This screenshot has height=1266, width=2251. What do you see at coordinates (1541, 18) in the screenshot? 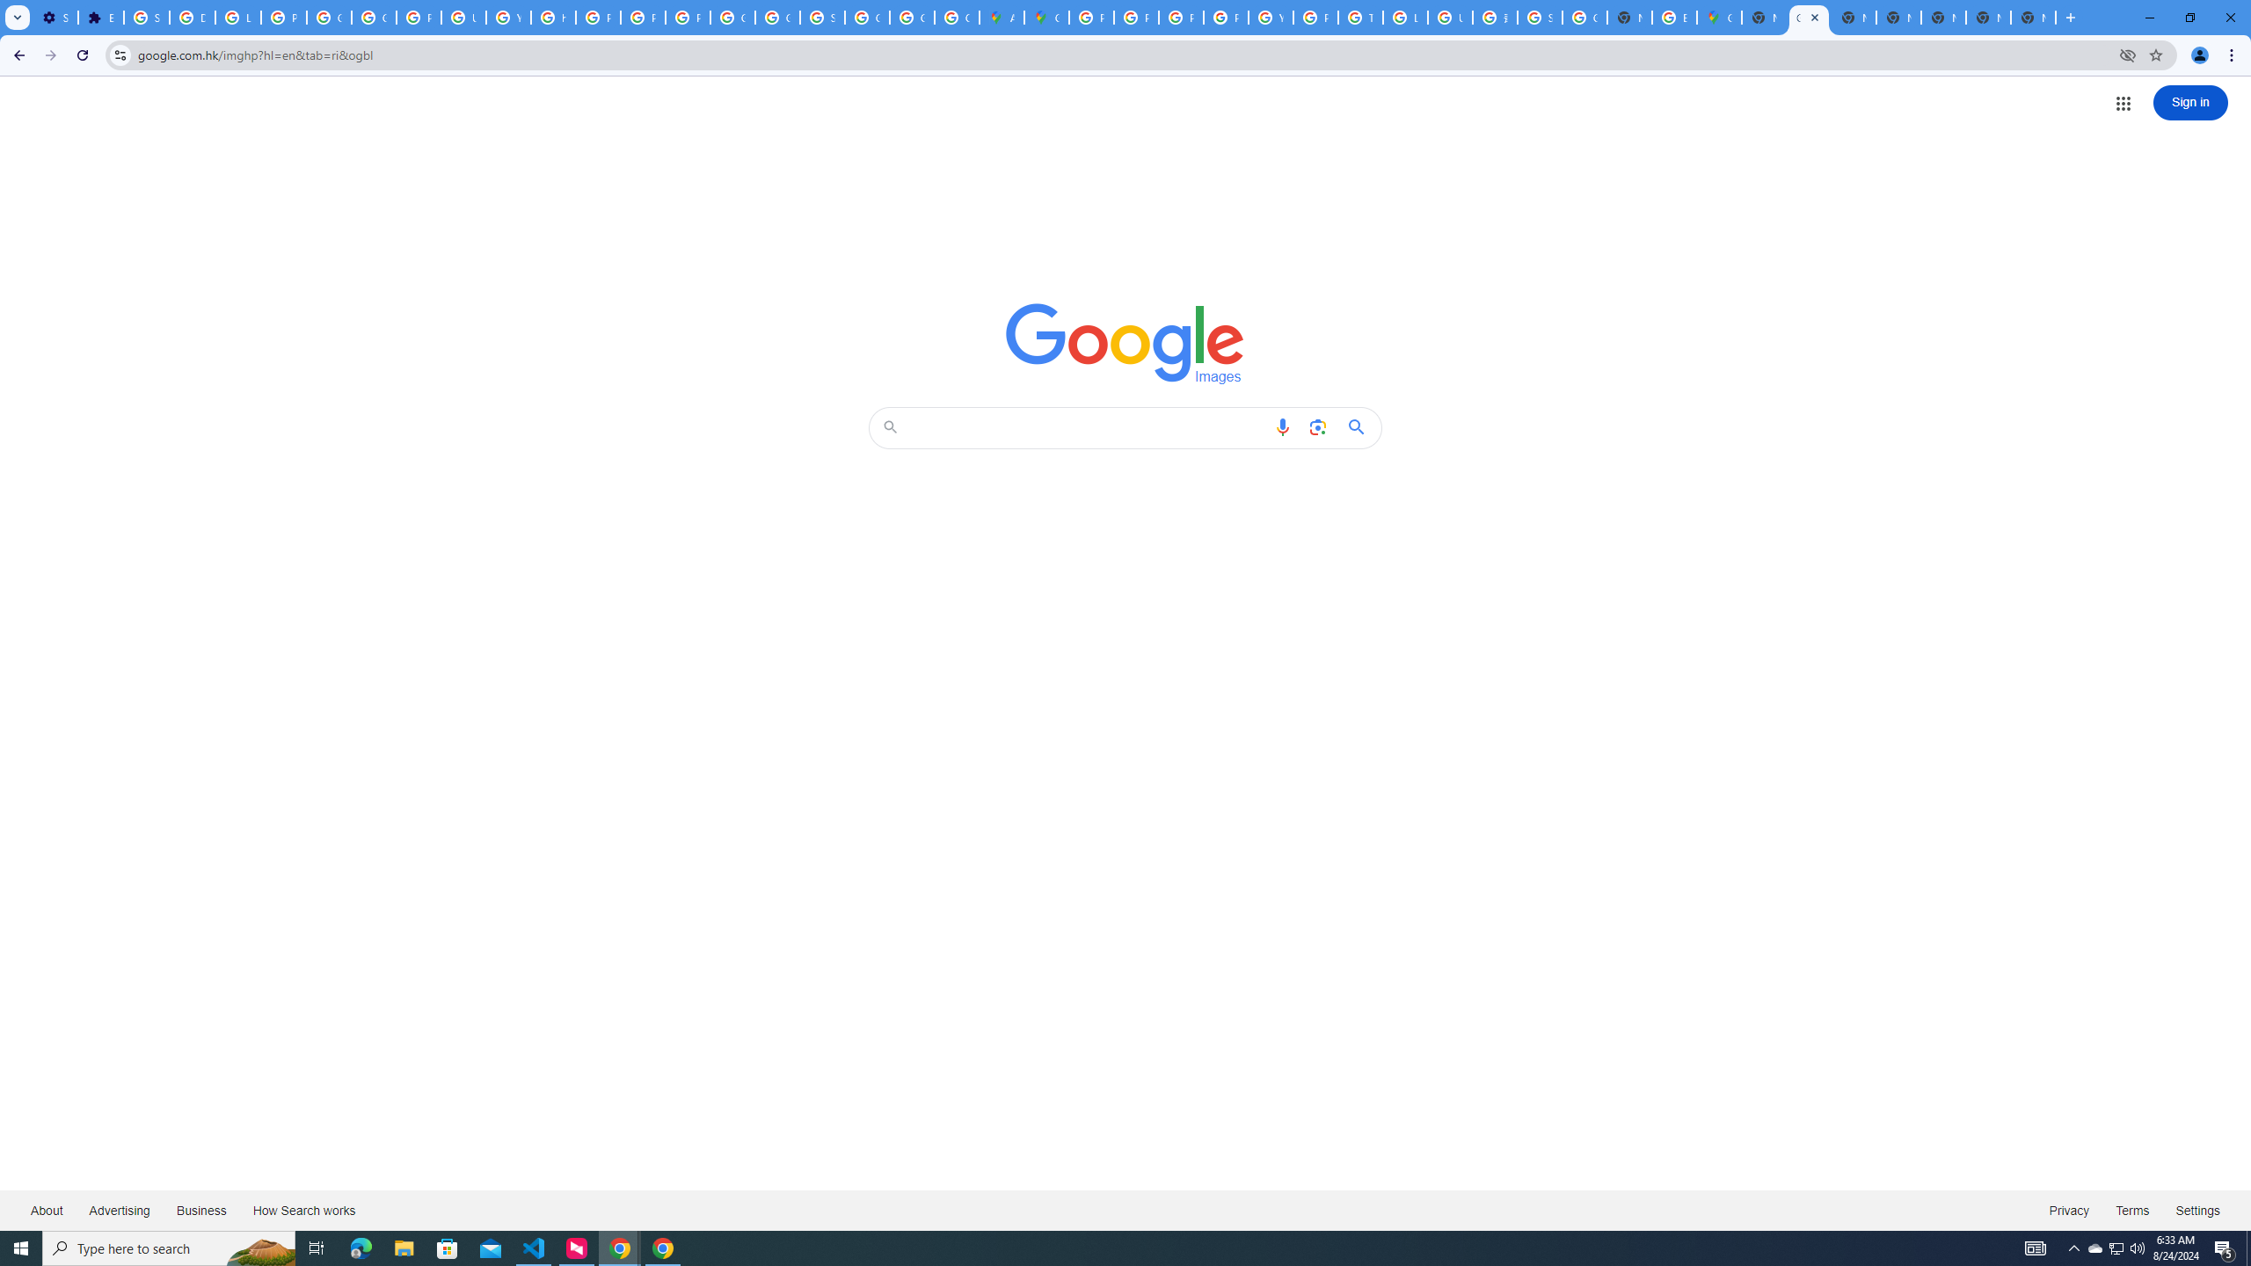
I see `Sign in - Google Accounts` at bounding box center [1541, 18].